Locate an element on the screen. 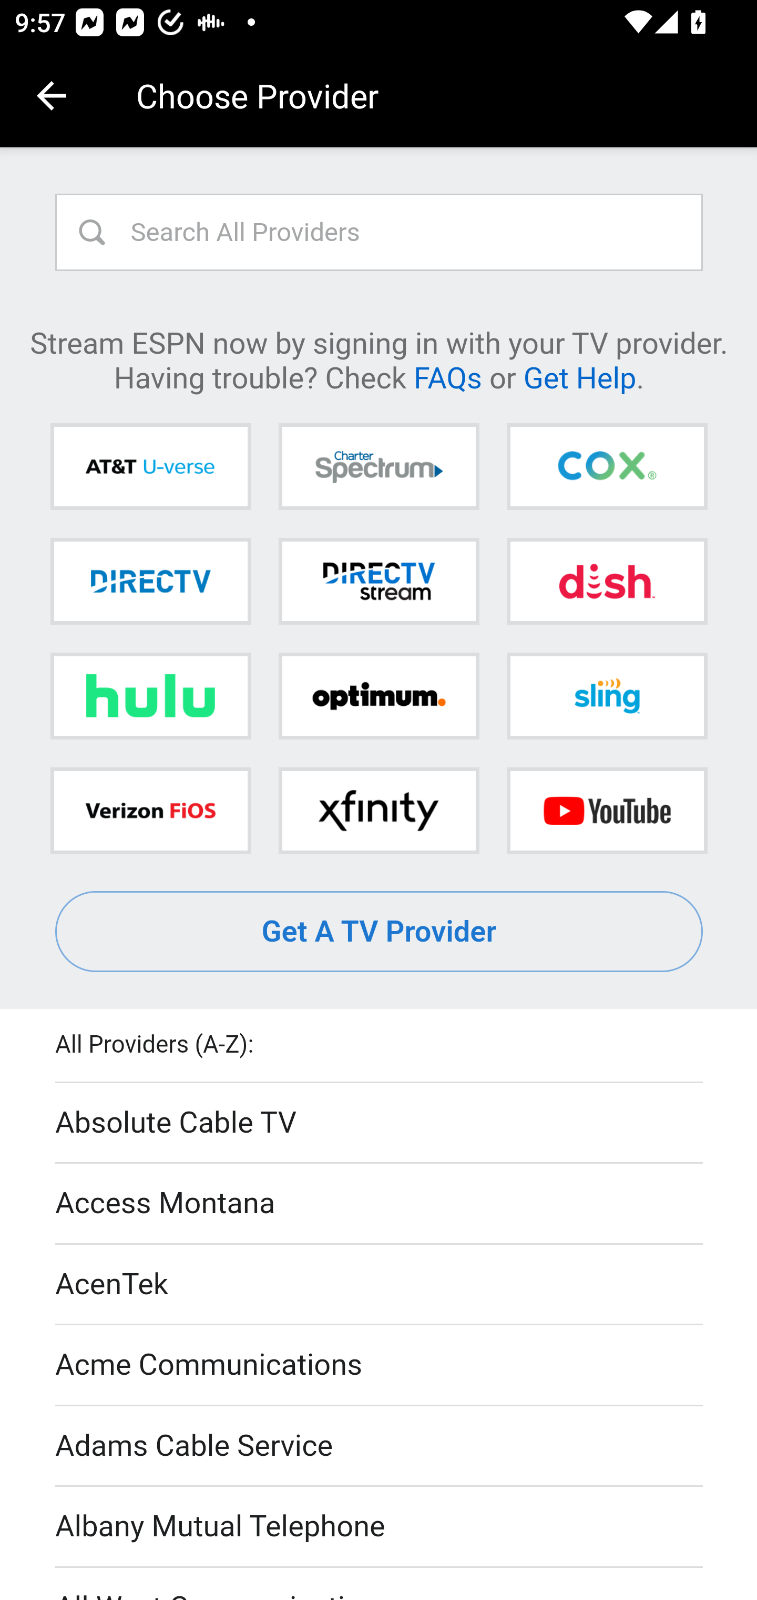 The image size is (757, 1600). Acme Communications is located at coordinates (380, 1366).